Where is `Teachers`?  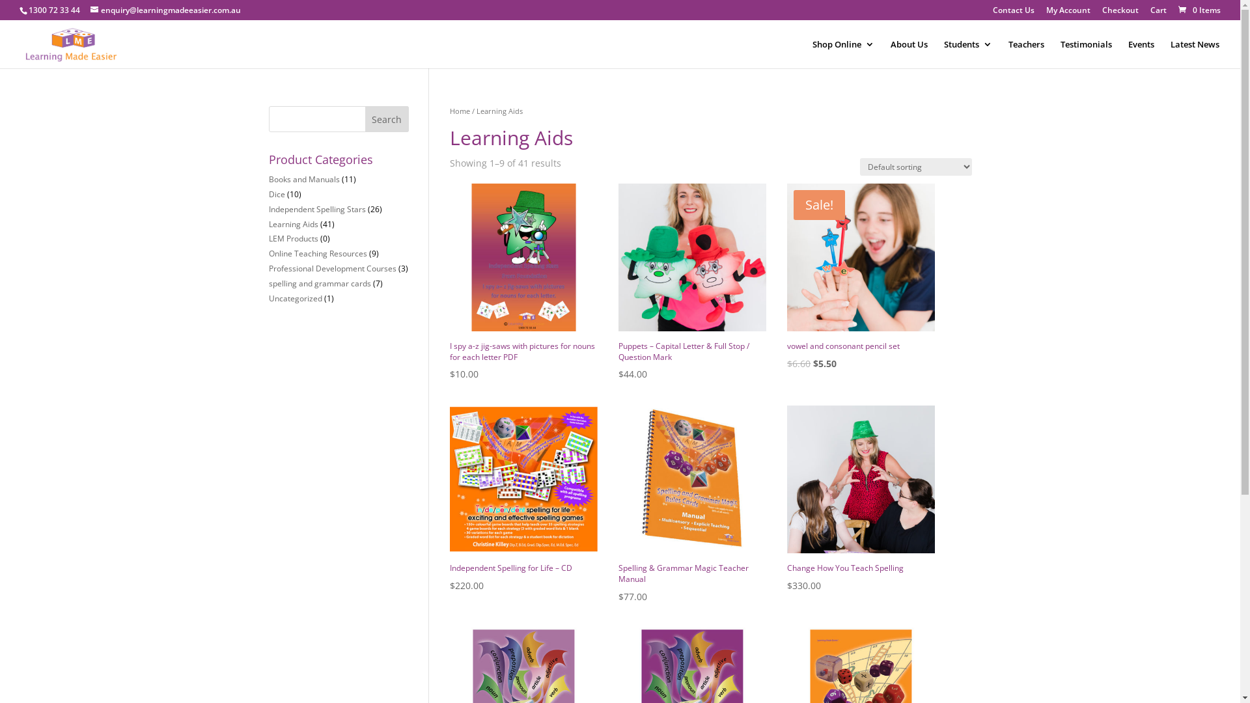
Teachers is located at coordinates (1026, 54).